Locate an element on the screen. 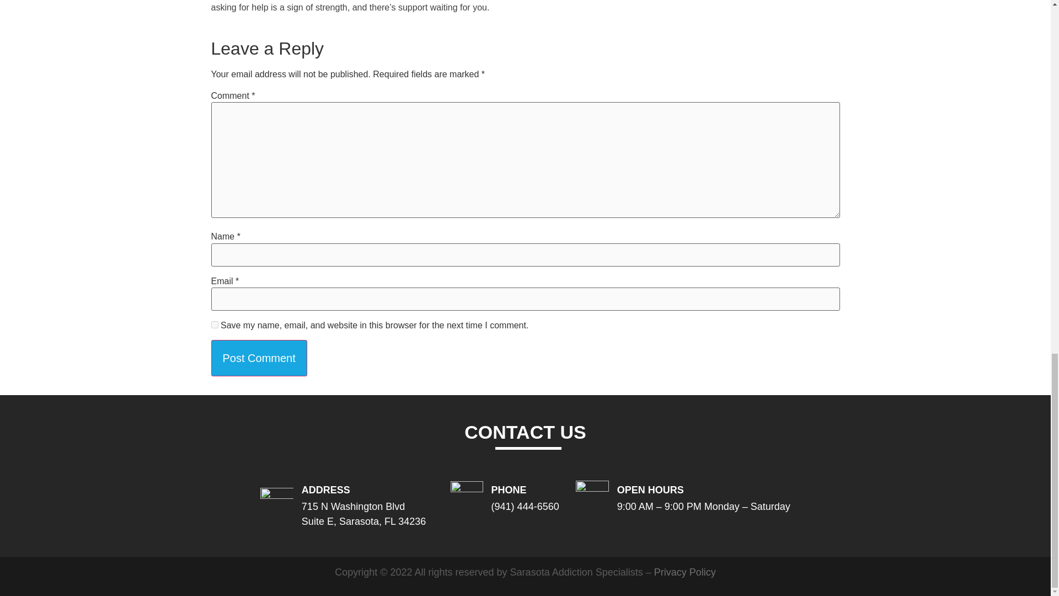  Post Comment is located at coordinates (259, 358).